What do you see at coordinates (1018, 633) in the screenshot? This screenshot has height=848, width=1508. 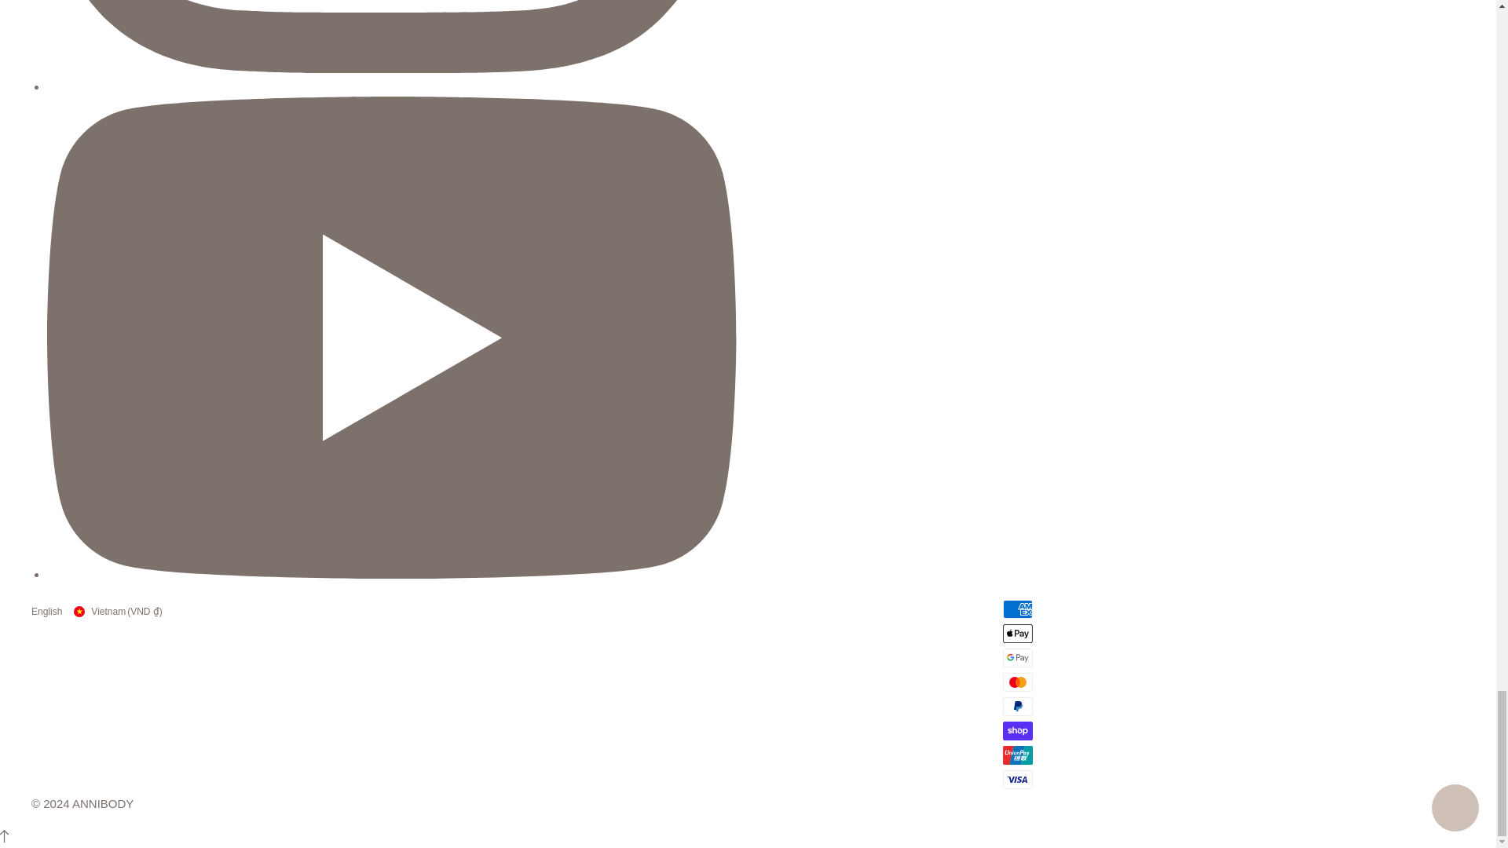 I see `Apple Pay` at bounding box center [1018, 633].